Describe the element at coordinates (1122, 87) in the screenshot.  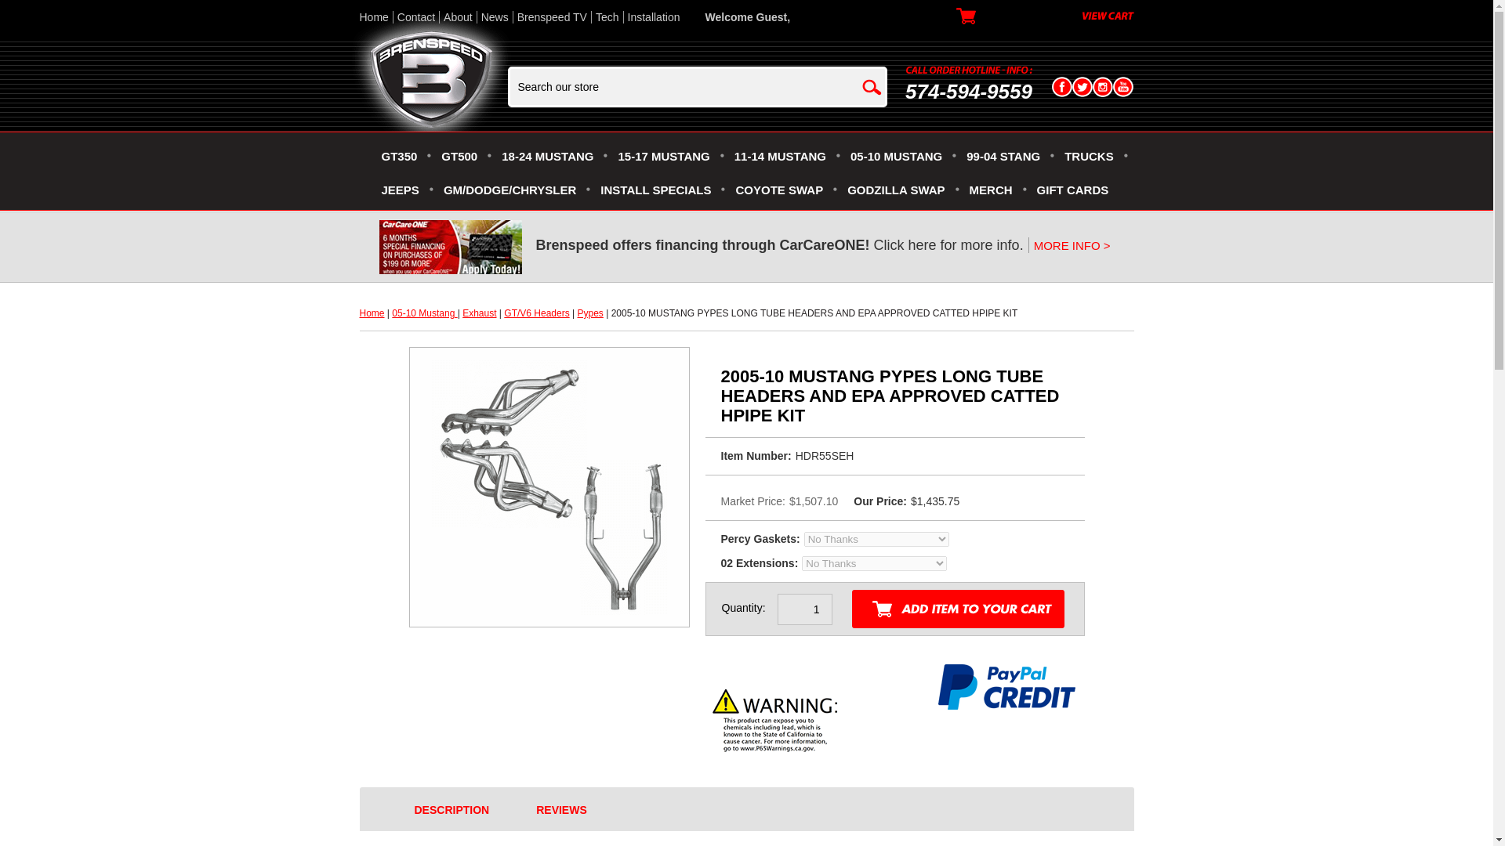
I see `YouTube` at that location.